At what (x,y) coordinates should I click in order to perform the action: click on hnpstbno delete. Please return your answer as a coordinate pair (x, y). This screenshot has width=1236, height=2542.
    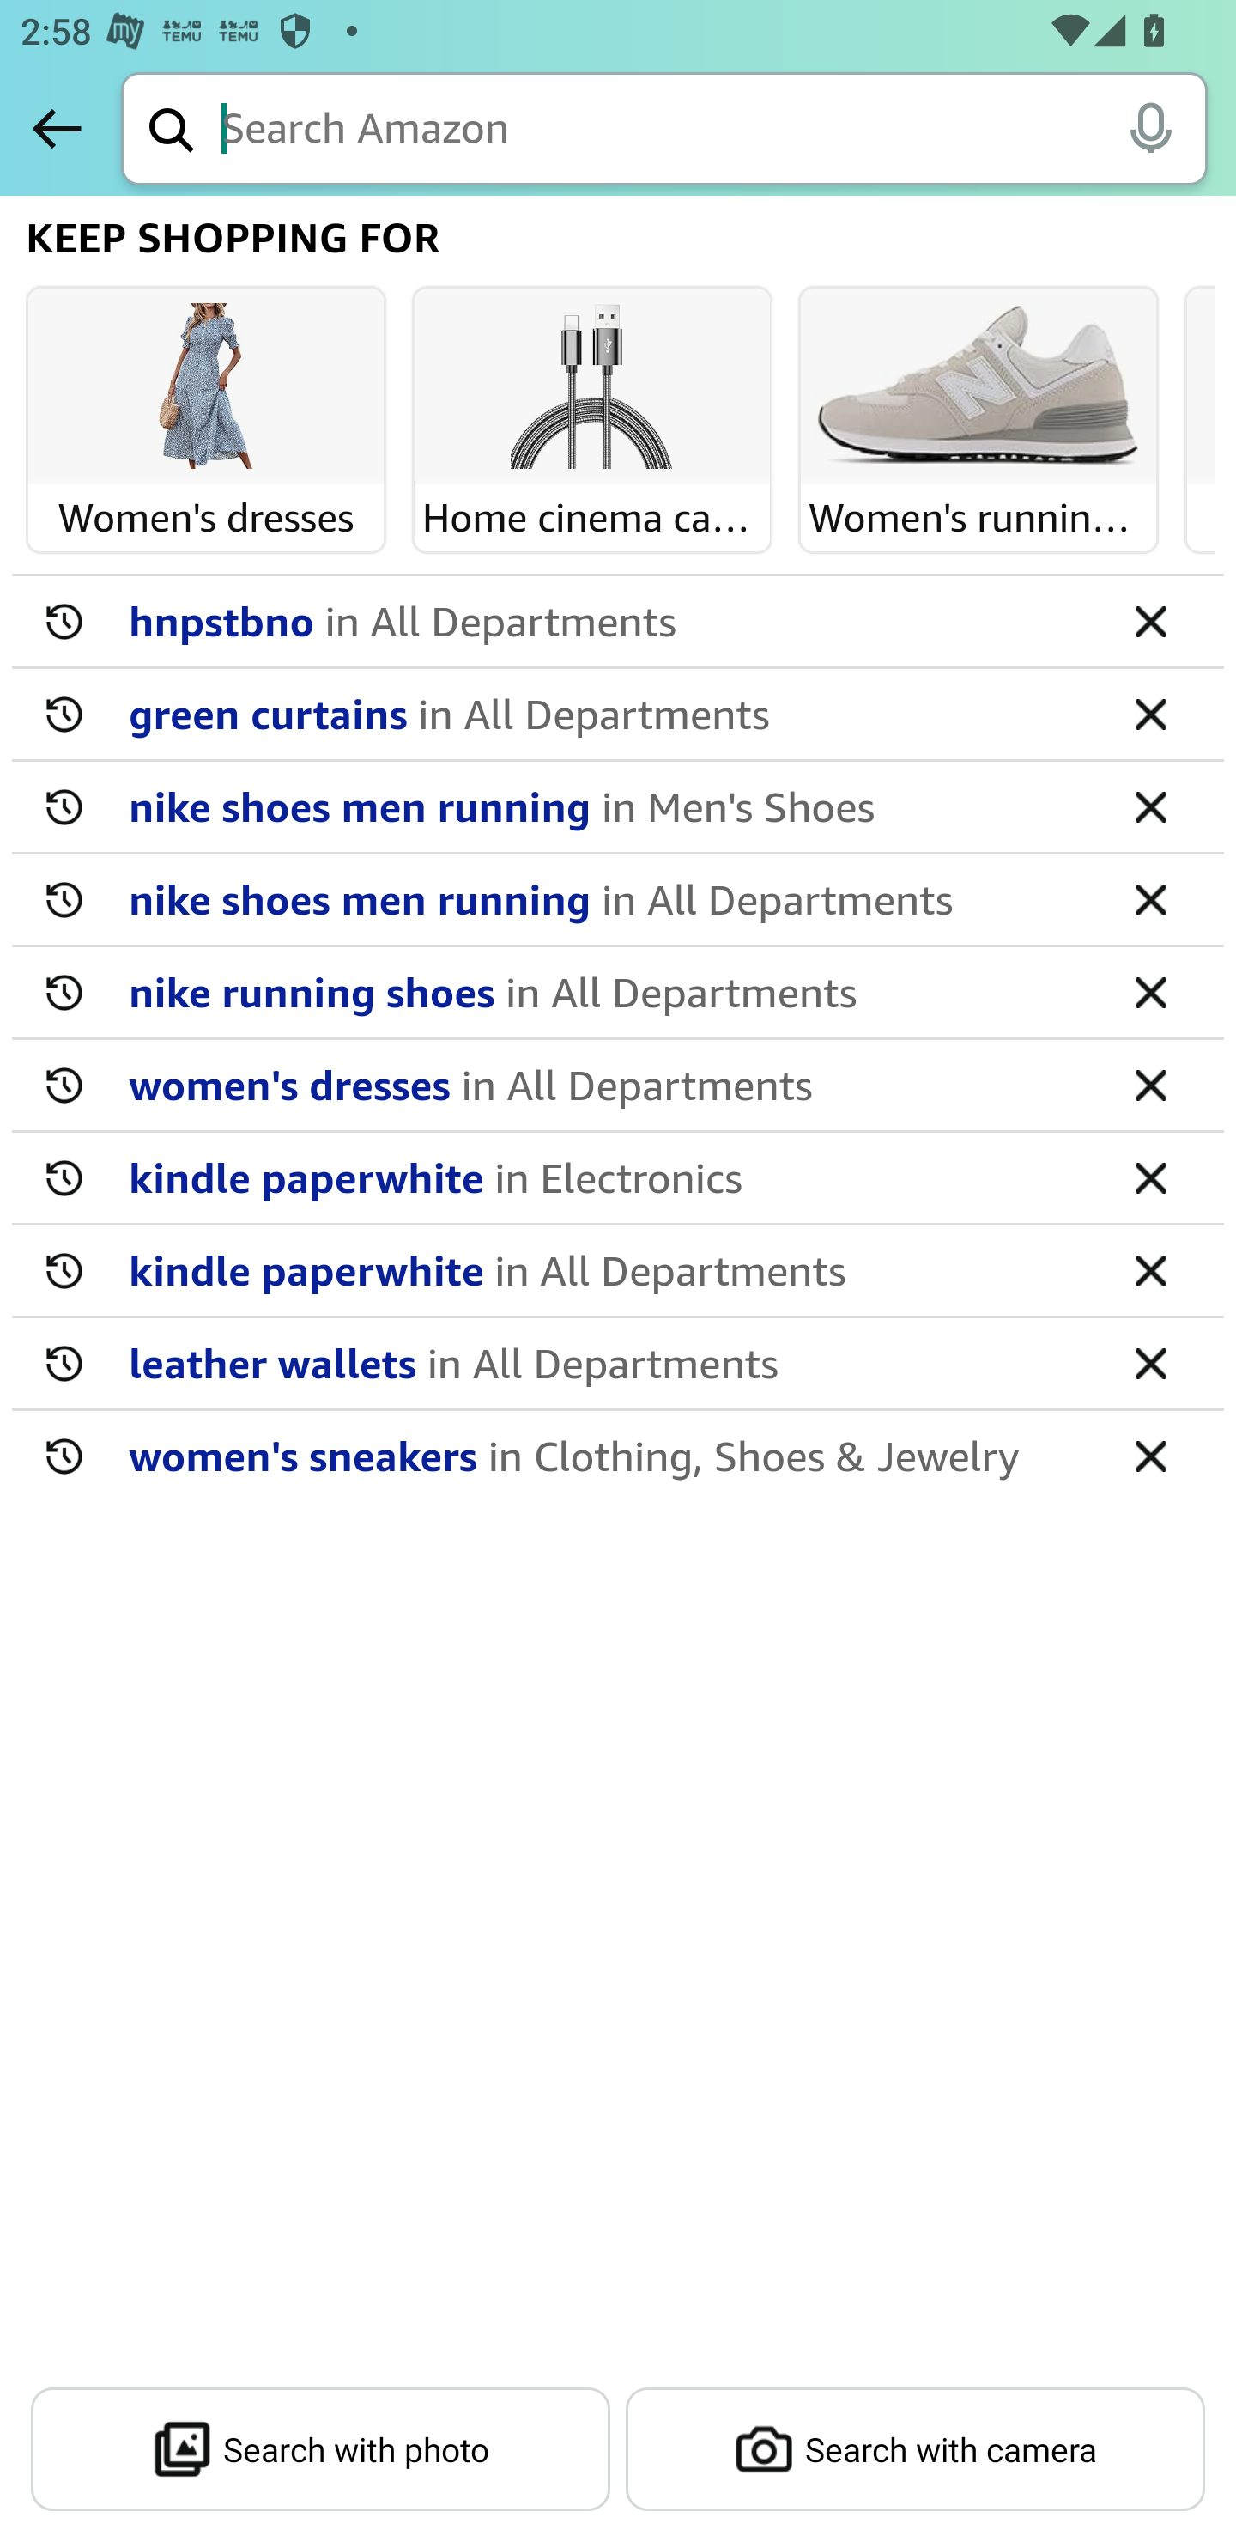
    Looking at the image, I should click on (618, 622).